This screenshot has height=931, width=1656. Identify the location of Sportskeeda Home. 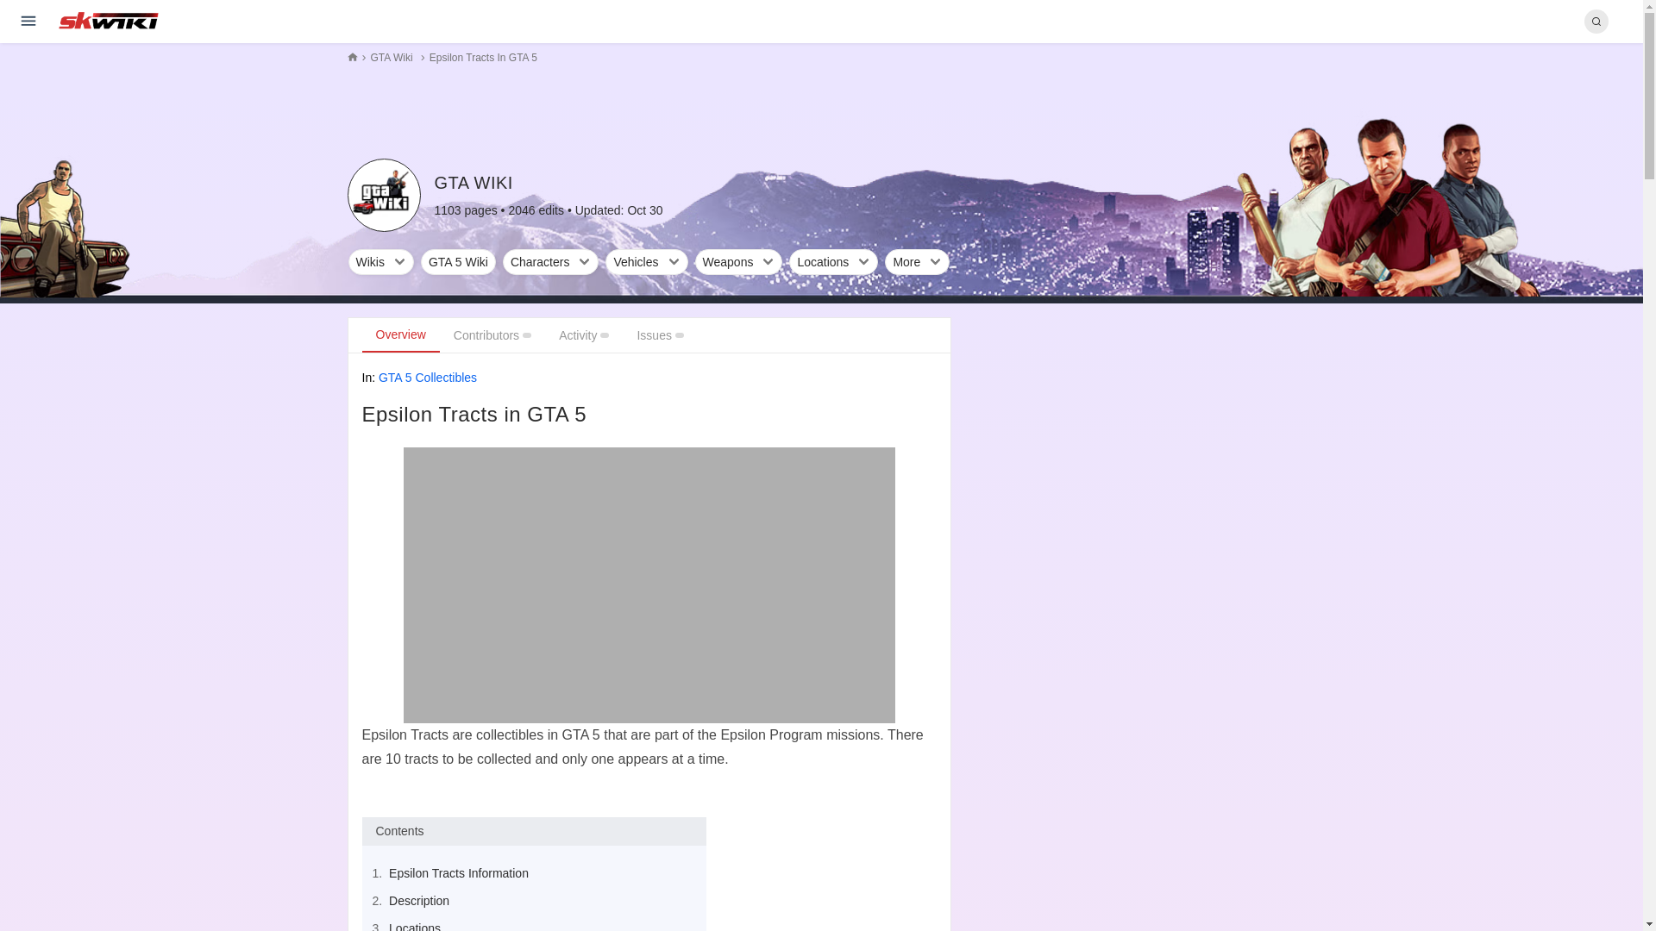
(109, 21).